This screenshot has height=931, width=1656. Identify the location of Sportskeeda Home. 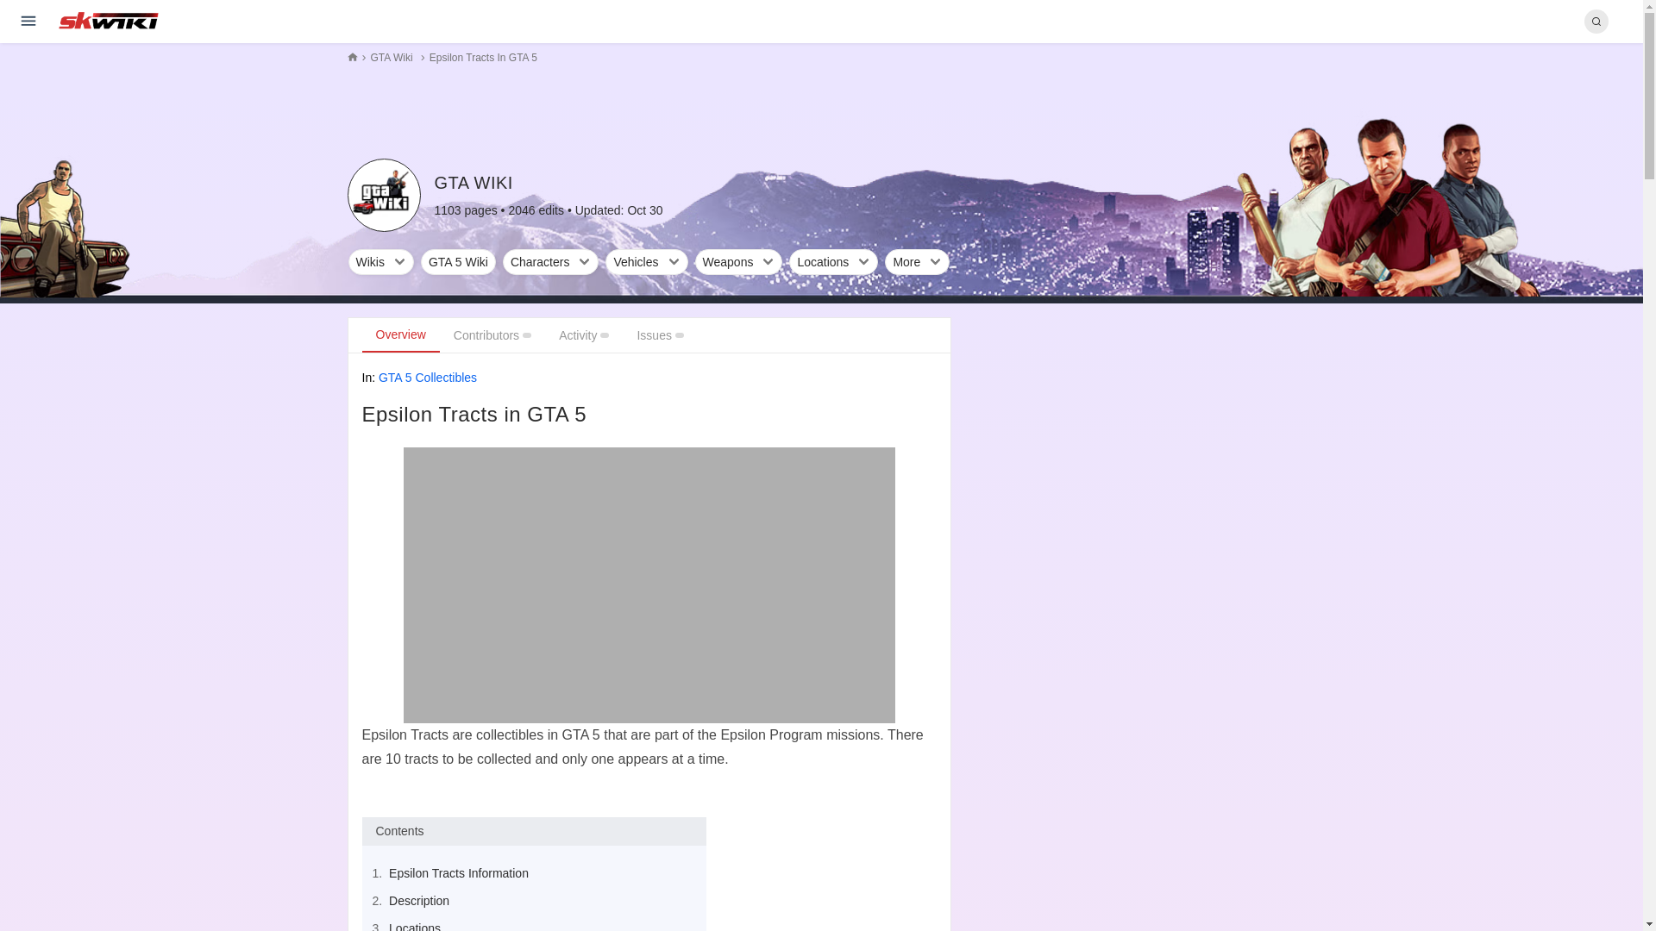
(109, 21).